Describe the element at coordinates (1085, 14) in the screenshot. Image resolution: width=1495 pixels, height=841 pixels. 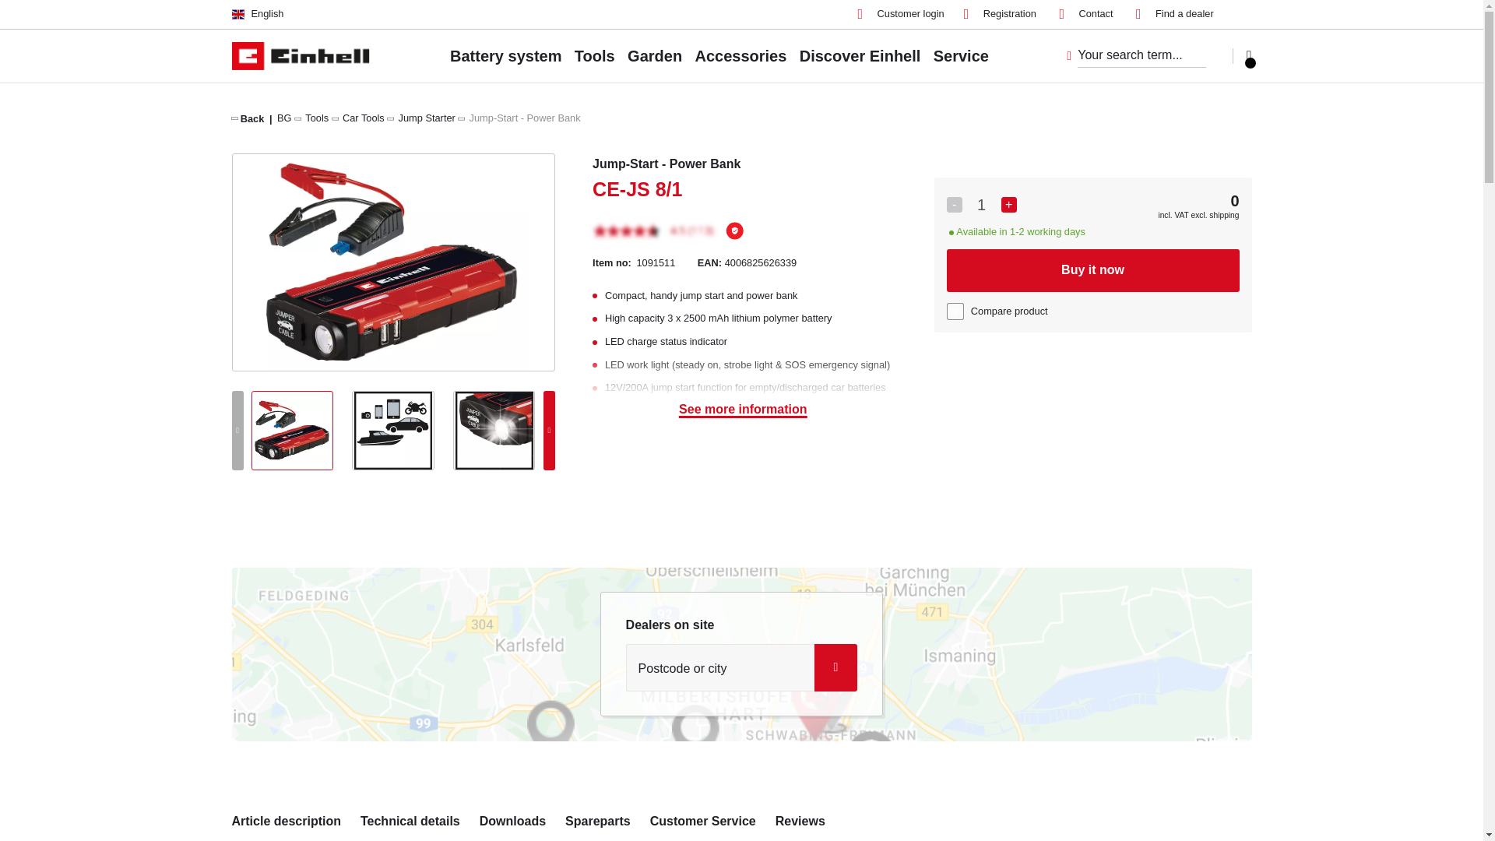
I see `Contact` at that location.